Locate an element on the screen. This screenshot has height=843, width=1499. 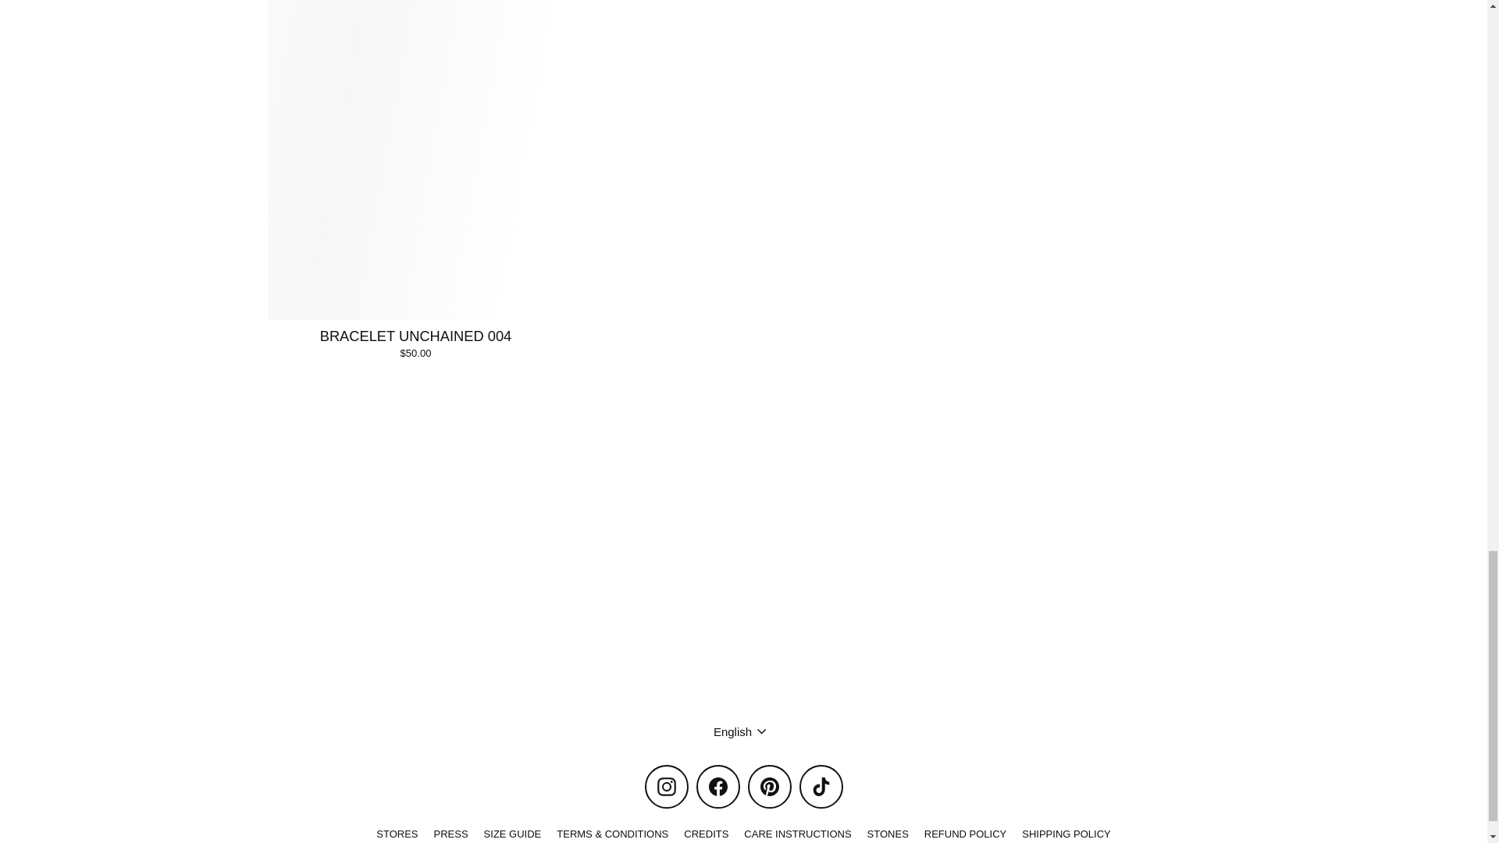
instagram is located at coordinates (667, 786).